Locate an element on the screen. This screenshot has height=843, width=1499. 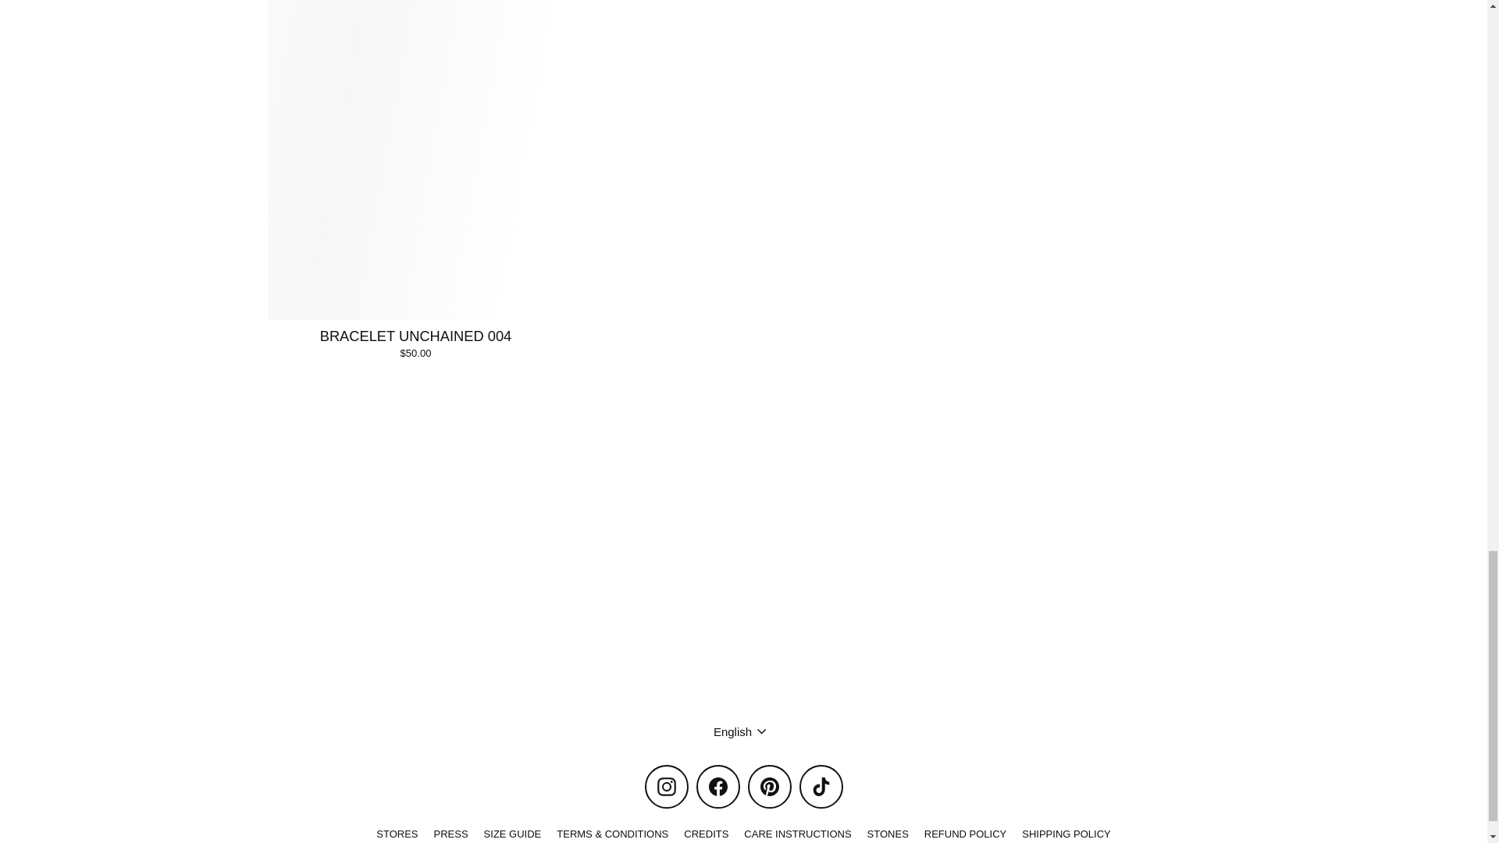
instagram is located at coordinates (667, 786).